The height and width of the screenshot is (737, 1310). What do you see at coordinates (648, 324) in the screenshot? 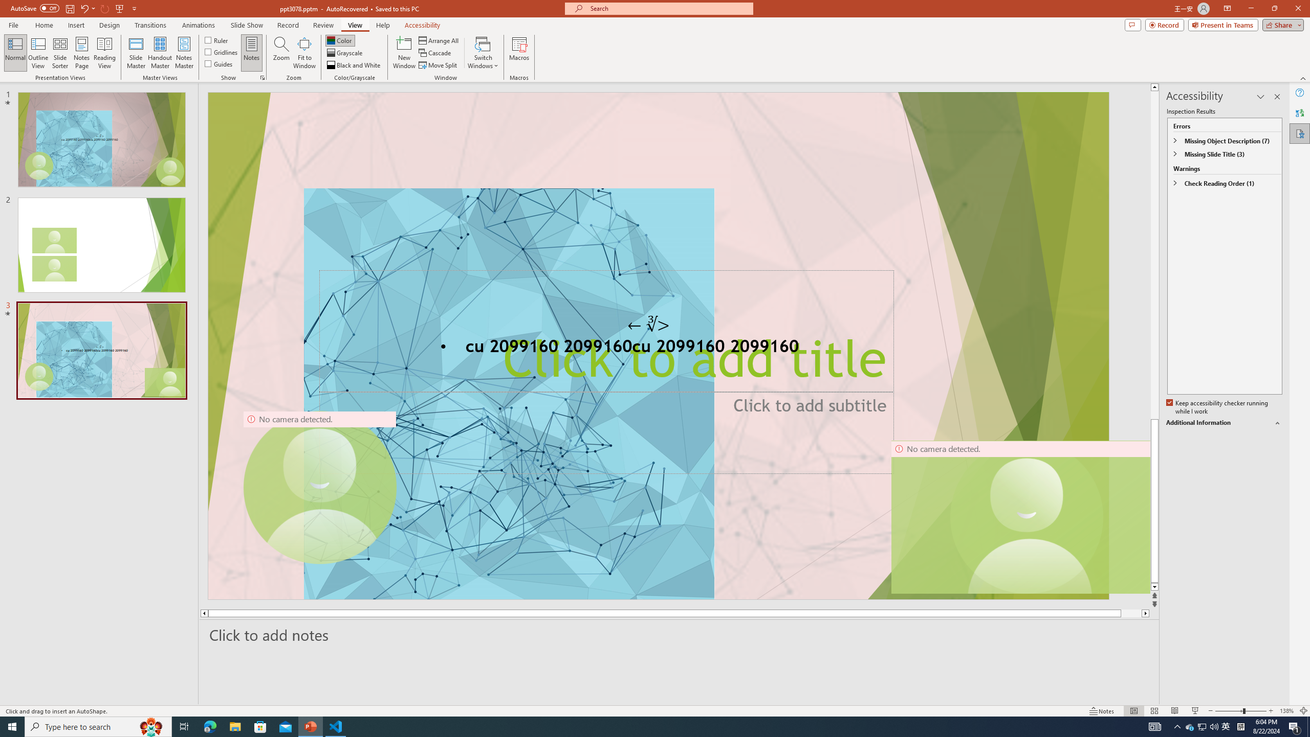
I see `TextBox 7` at bounding box center [648, 324].